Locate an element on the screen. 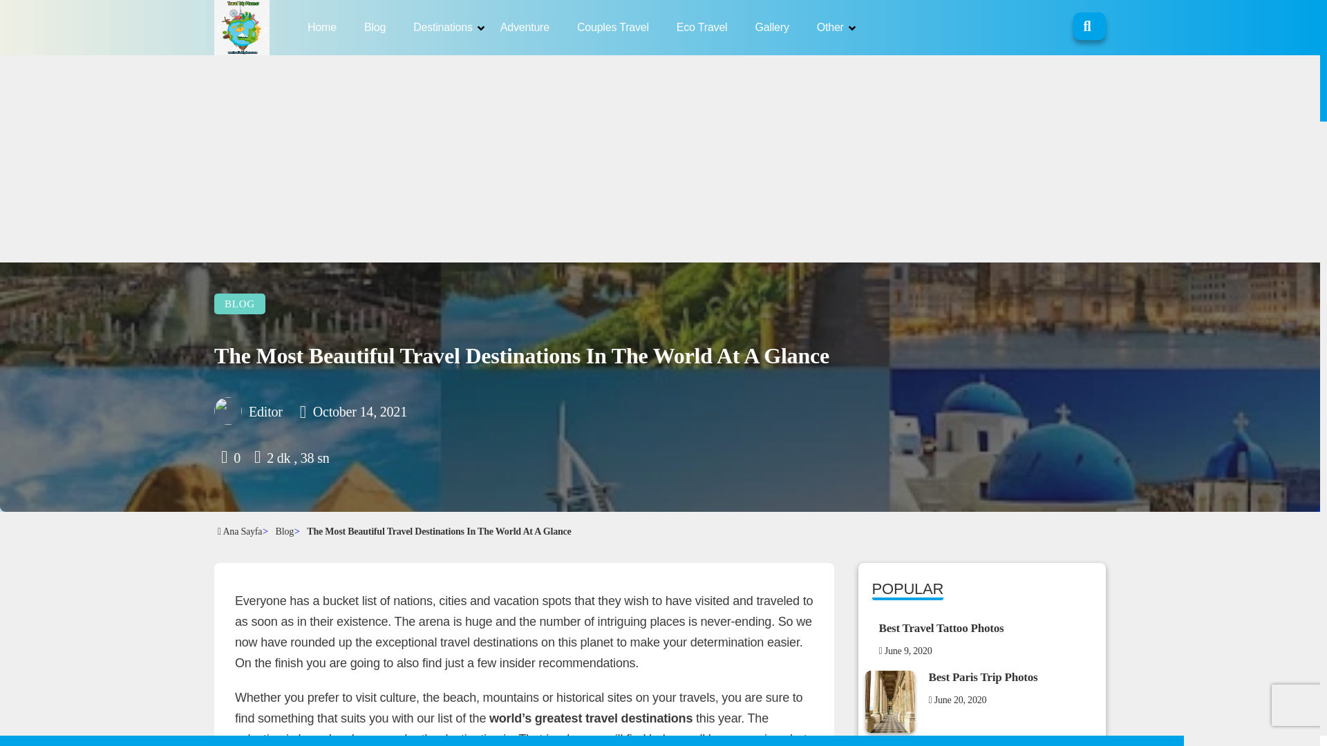 The image size is (1327, 746). Gallery is located at coordinates (771, 27).